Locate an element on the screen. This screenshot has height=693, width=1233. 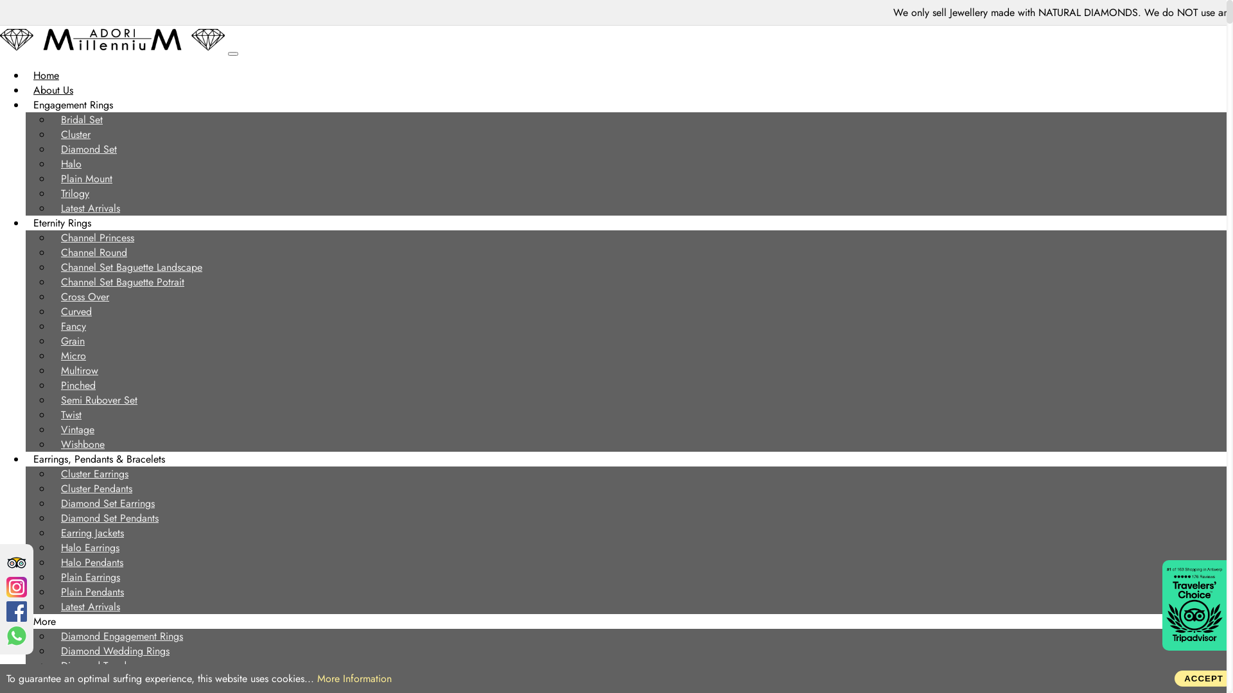
Grain is located at coordinates (73, 341).